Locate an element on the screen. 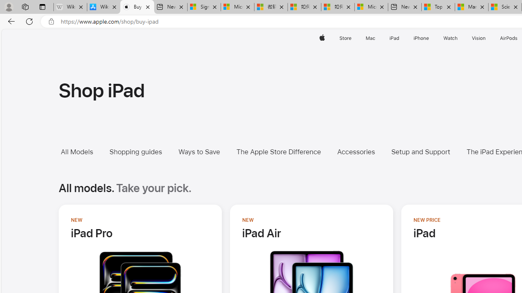  Mac is located at coordinates (370, 38).